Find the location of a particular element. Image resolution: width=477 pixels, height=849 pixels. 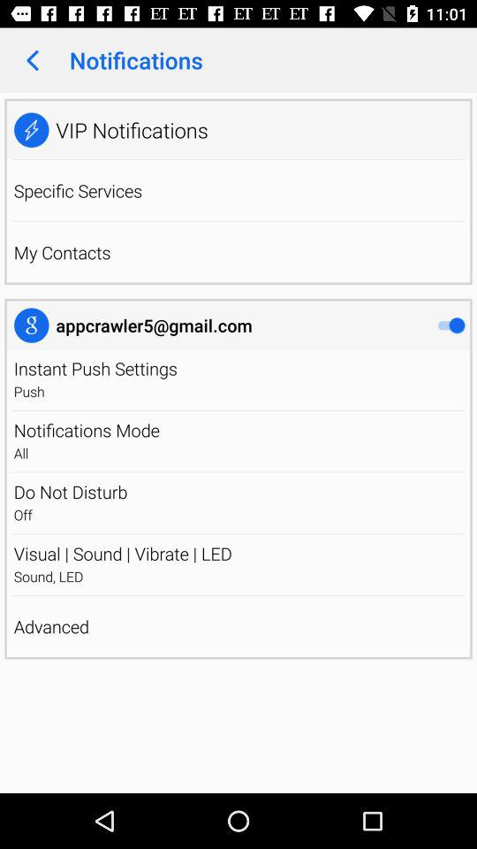

turn off the app next to the notifications item is located at coordinates (32, 60).